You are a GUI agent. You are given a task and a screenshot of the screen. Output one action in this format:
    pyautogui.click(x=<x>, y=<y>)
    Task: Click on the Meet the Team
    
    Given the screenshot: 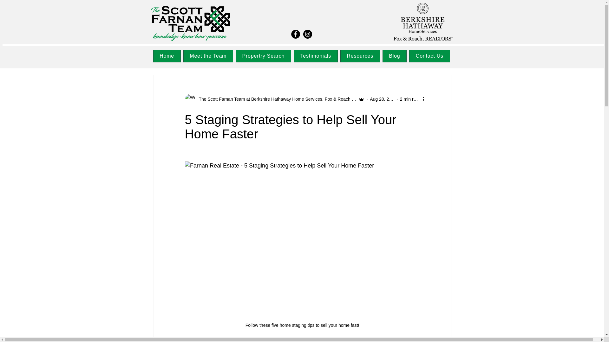 What is the action you would take?
    pyautogui.click(x=208, y=56)
    